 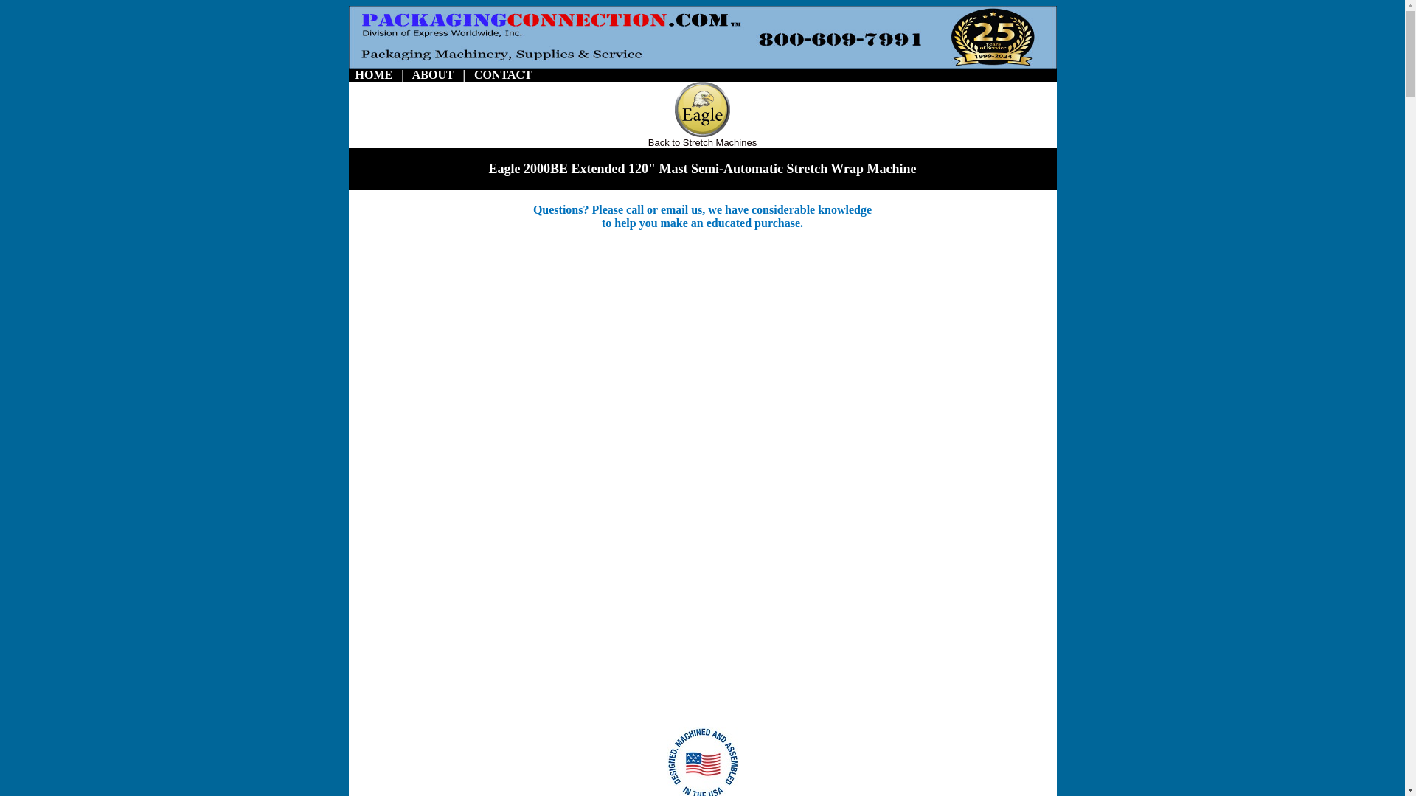 What do you see at coordinates (433, 74) in the screenshot?
I see `ABOUT` at bounding box center [433, 74].